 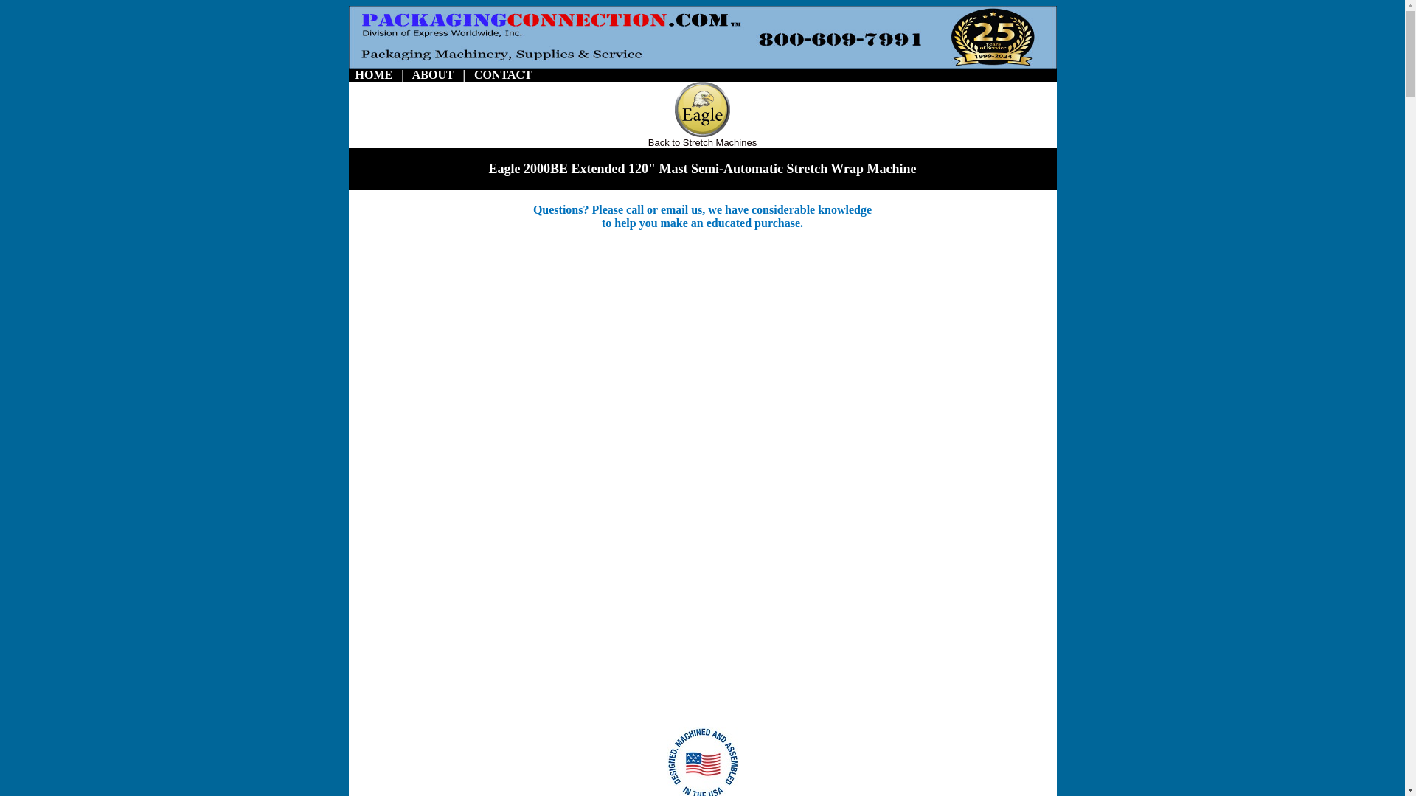 What do you see at coordinates (433, 74) in the screenshot?
I see `ABOUT` at bounding box center [433, 74].